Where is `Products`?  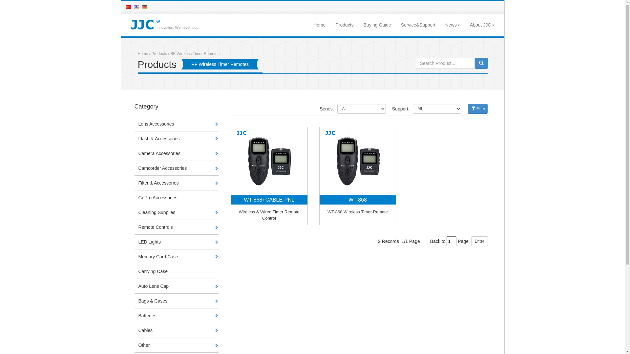
Products is located at coordinates (345, 25).